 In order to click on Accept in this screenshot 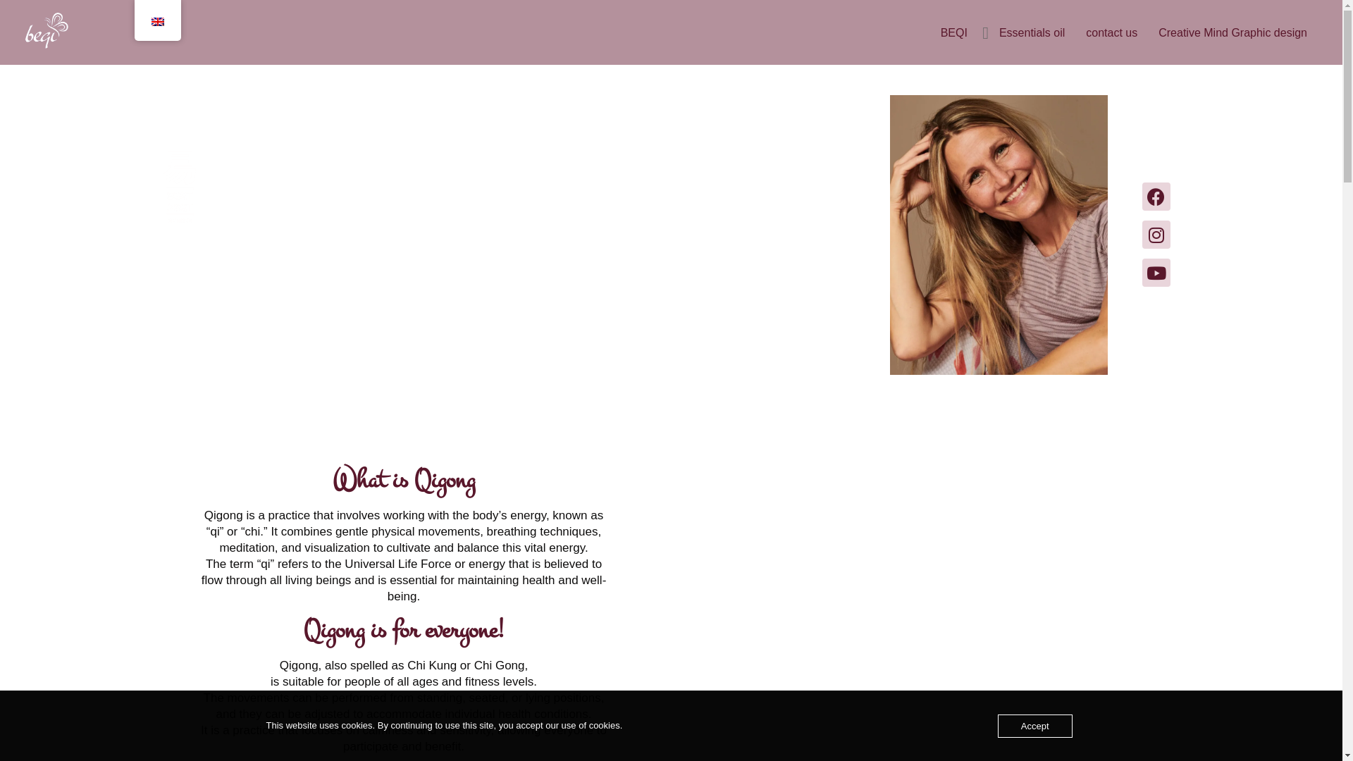, I will do `click(1035, 726)`.